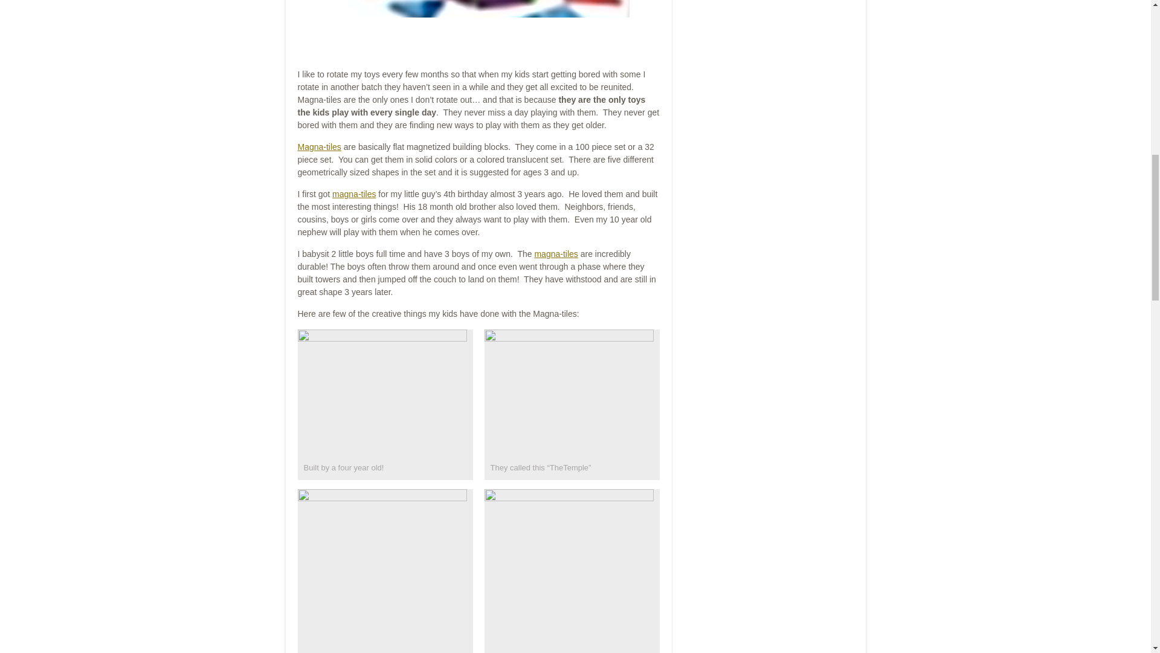 The height and width of the screenshot is (653, 1160). Describe the element at coordinates (556, 253) in the screenshot. I see `magna-tiles` at that location.